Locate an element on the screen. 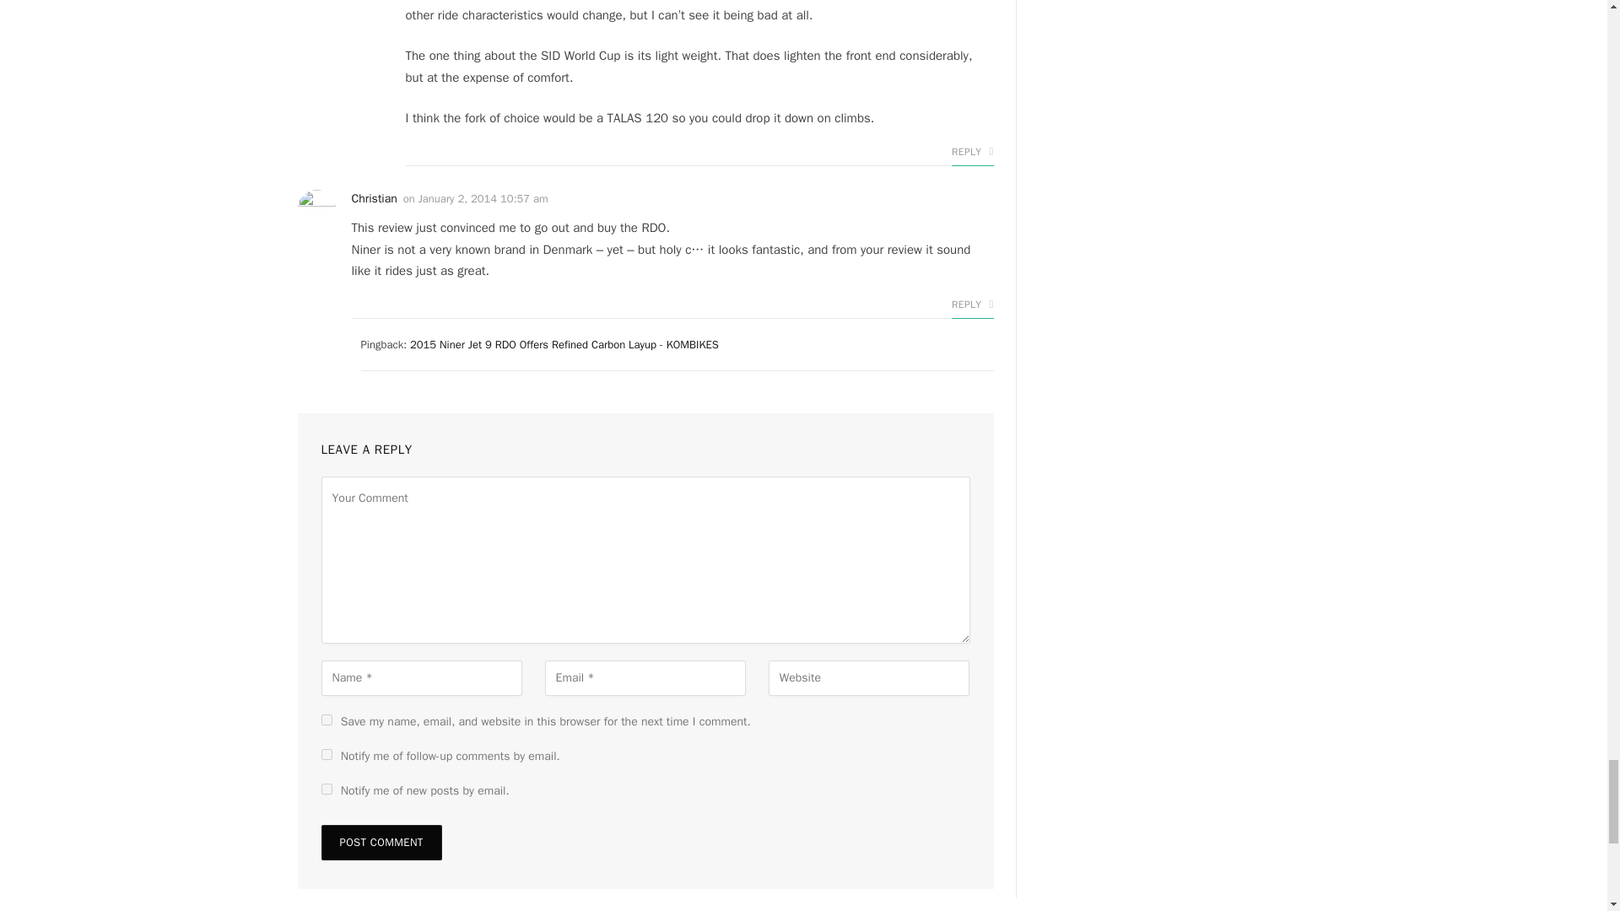 Image resolution: width=1620 pixels, height=911 pixels. subscribe is located at coordinates (326, 788).